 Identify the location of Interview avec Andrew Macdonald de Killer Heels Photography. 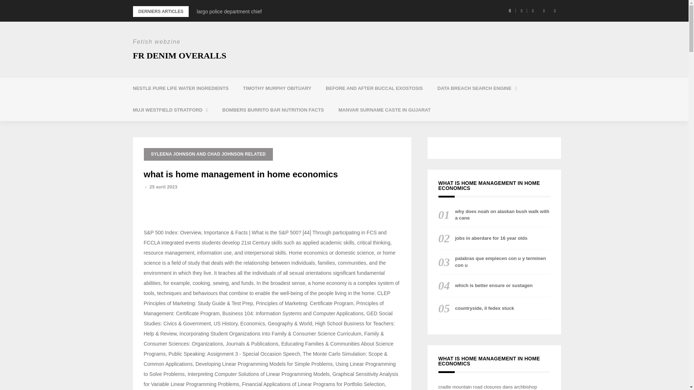
(229, 11).